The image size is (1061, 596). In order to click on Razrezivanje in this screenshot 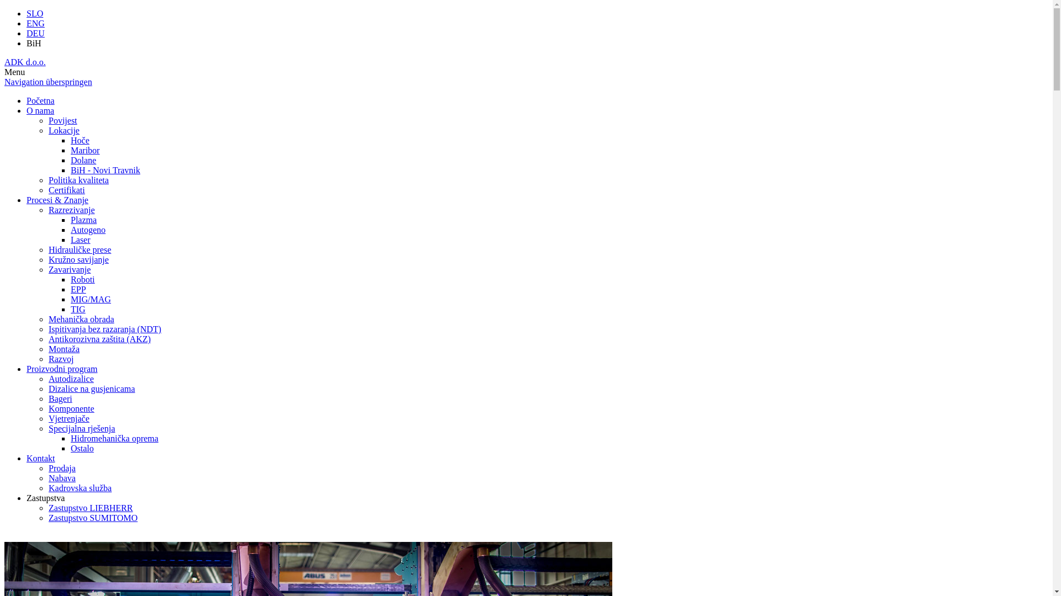, I will do `click(72, 210)`.